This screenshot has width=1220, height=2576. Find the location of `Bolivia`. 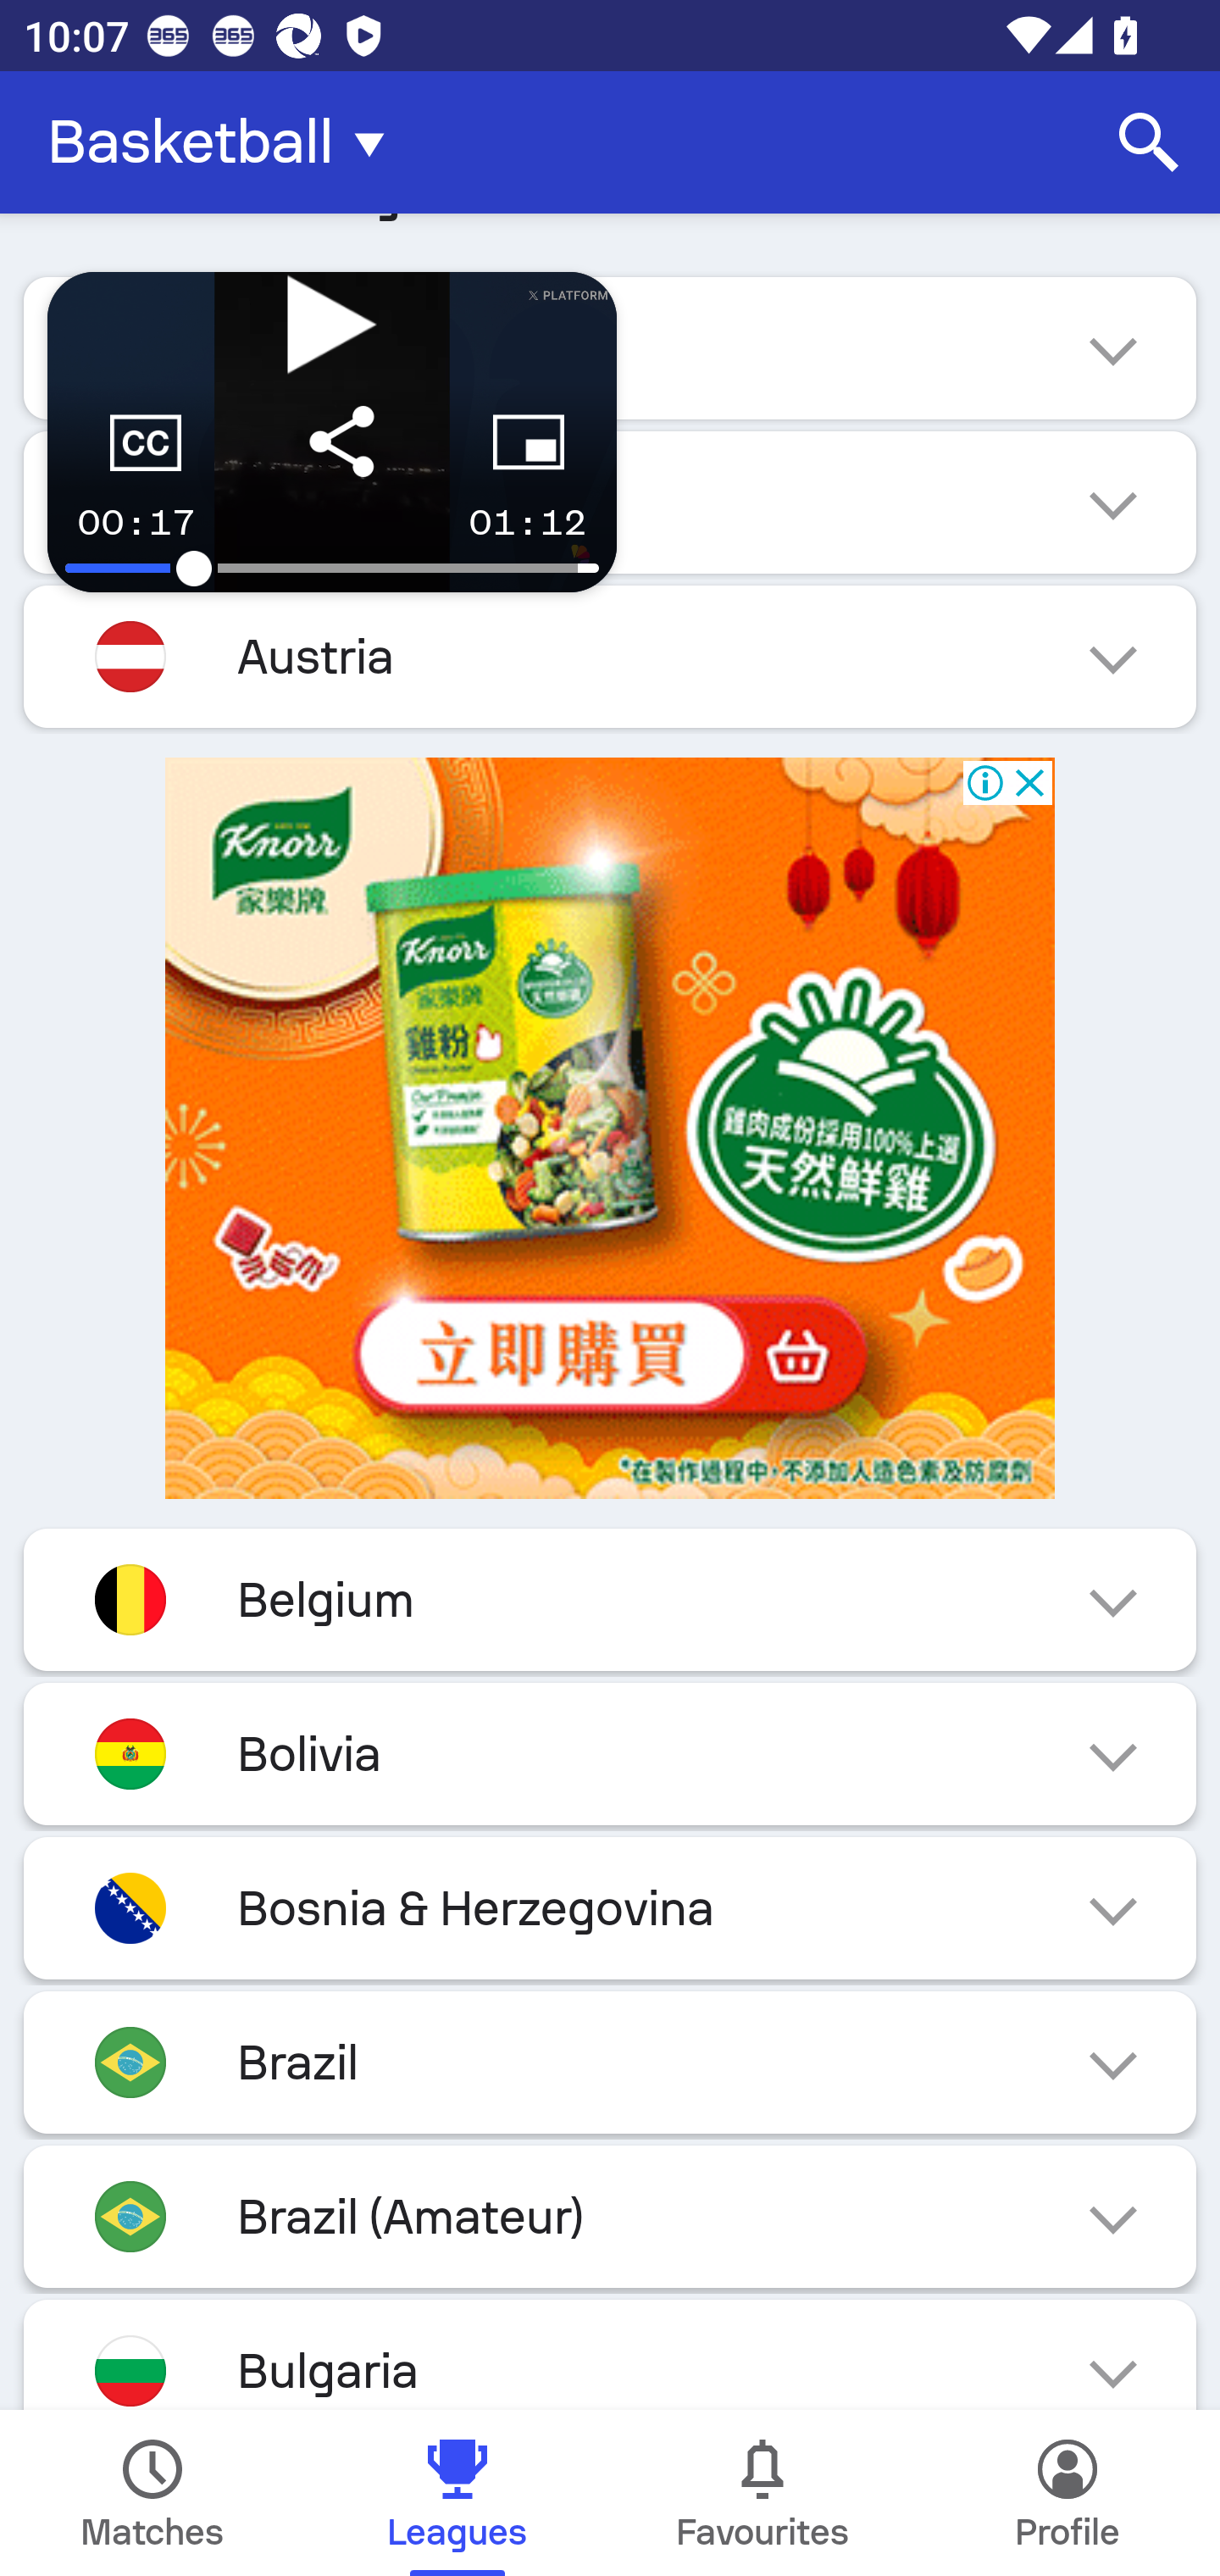

Bolivia is located at coordinates (610, 1754).